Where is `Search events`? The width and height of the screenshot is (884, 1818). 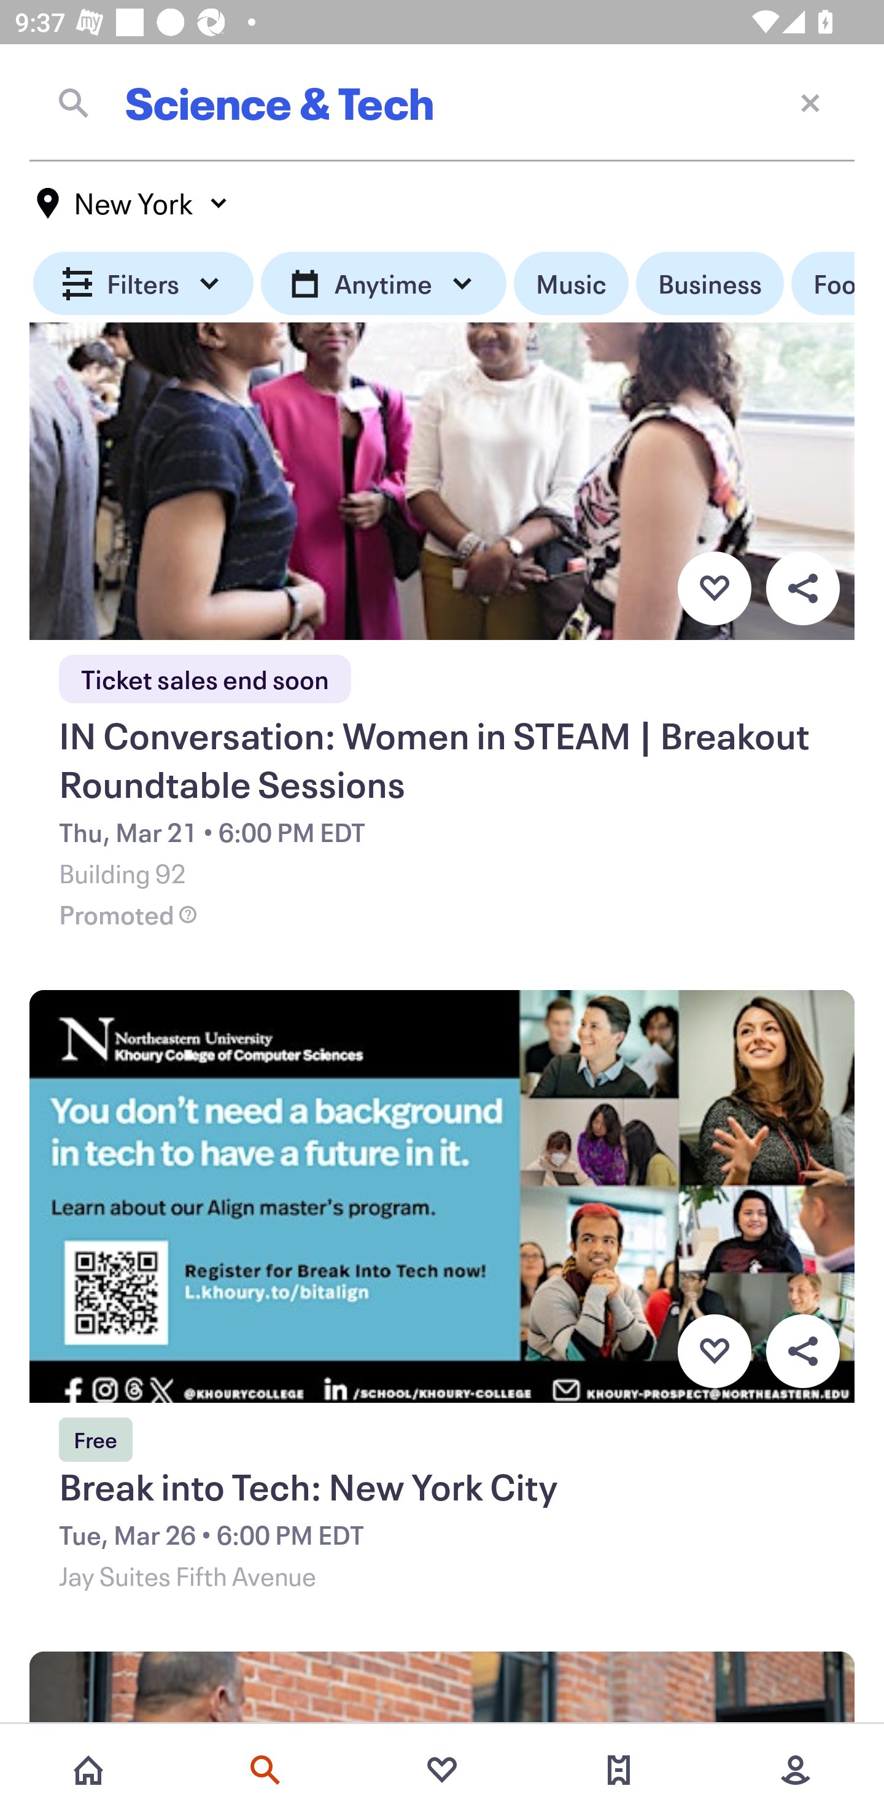
Search events is located at coordinates (265, 1770).